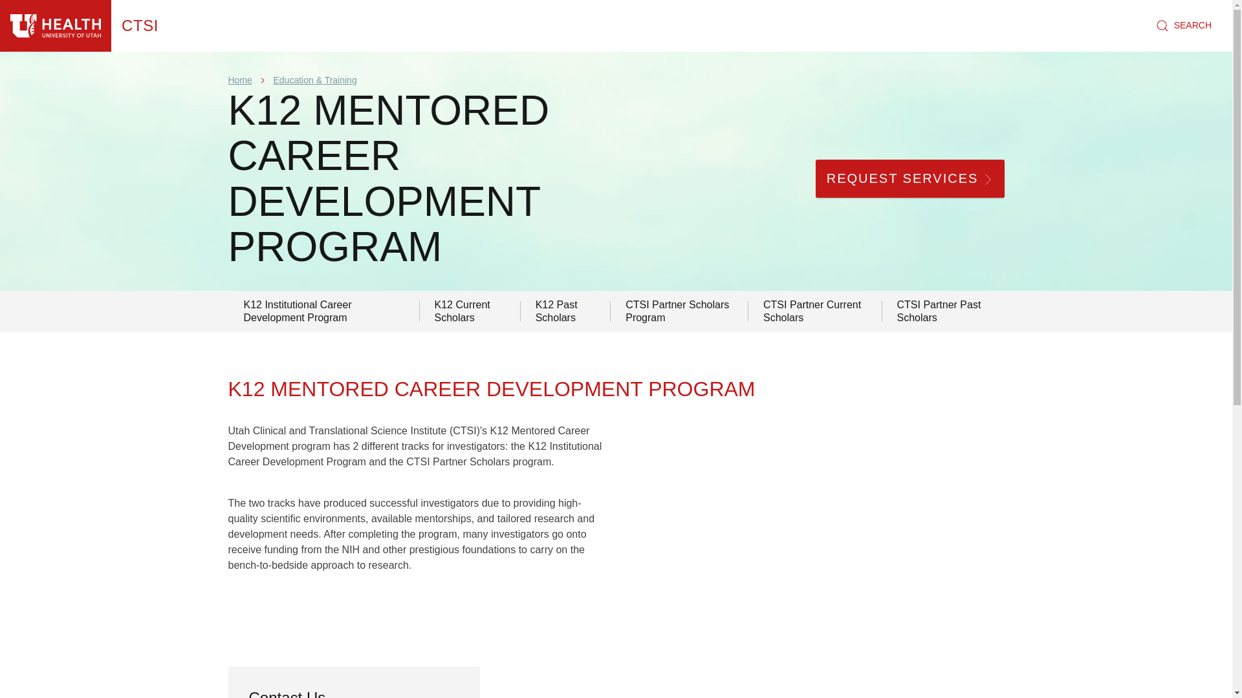 This screenshot has width=1242, height=698. What do you see at coordinates (470, 312) in the screenshot?
I see `K12 Current Scholars` at bounding box center [470, 312].